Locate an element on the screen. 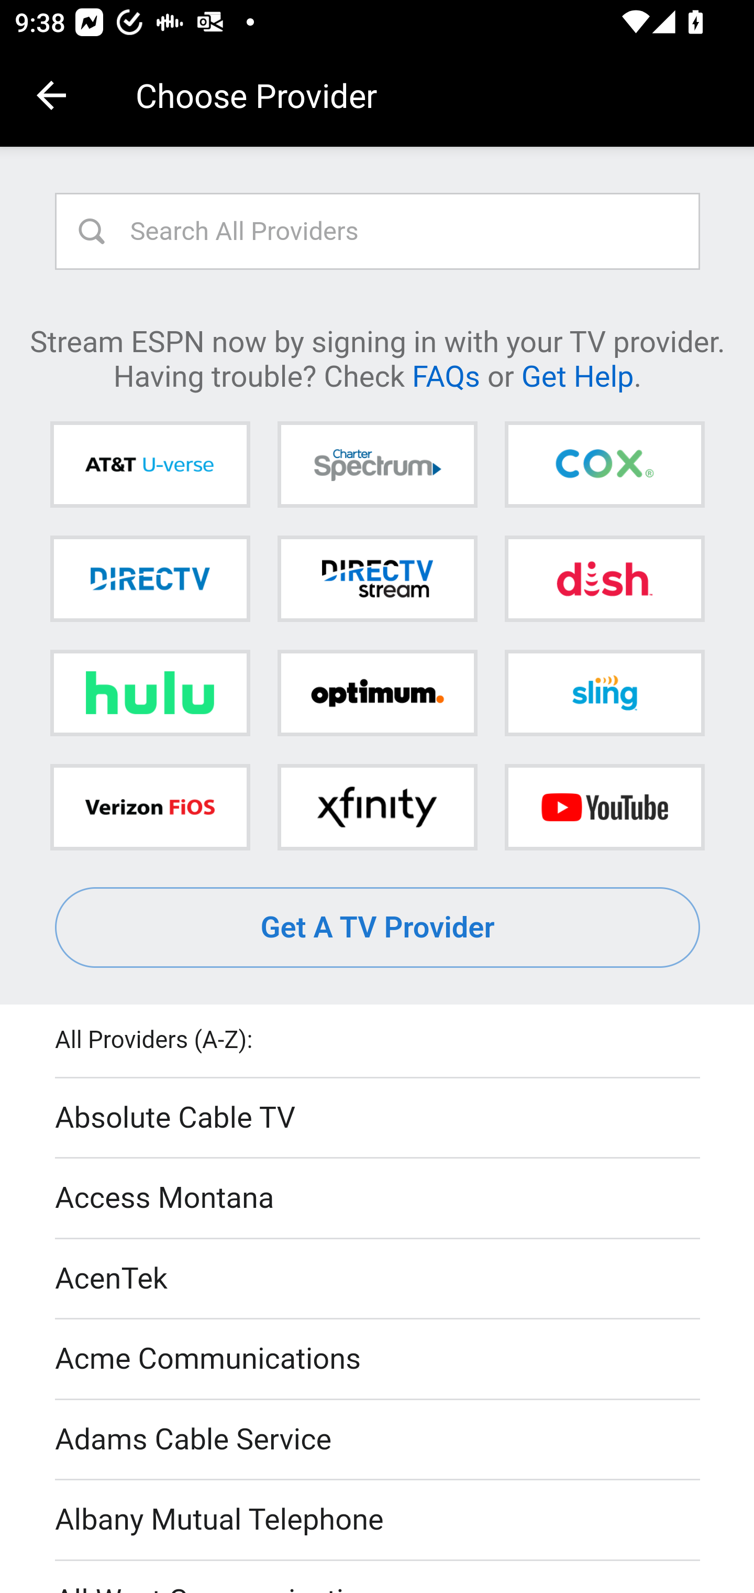 The height and width of the screenshot is (1593, 754). Absolute Cable TV is located at coordinates (378, 1118).